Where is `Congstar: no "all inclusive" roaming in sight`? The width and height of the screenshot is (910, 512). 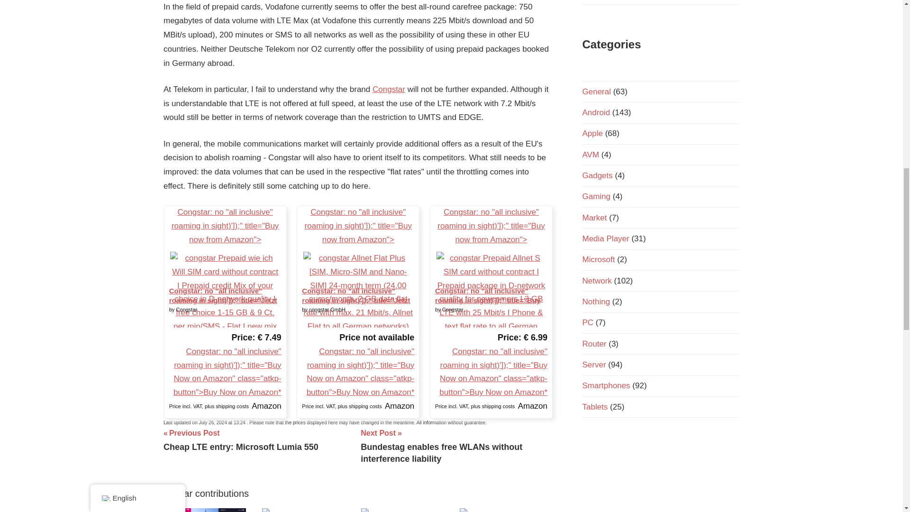
Congstar: no "all inclusive" roaming in sight is located at coordinates (358, 290).